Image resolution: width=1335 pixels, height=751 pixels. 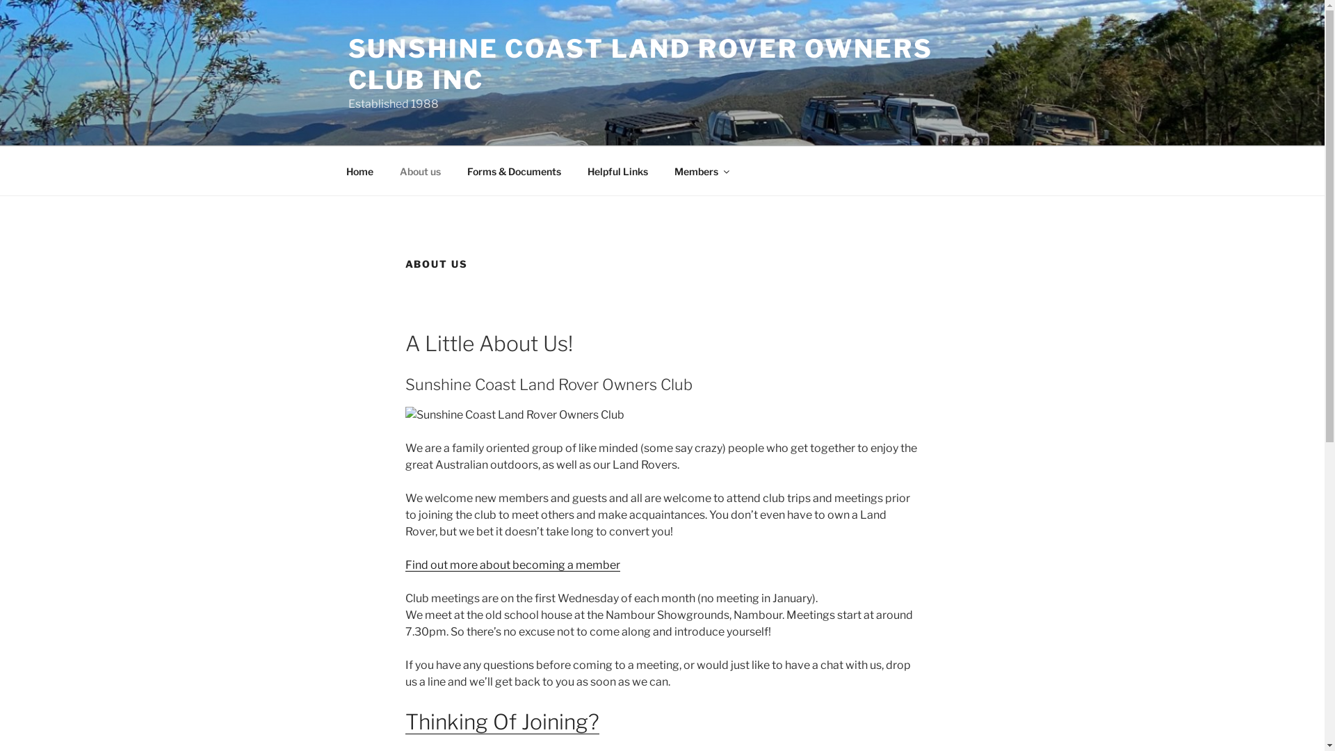 I want to click on Thinking Of Joining?, so click(x=502, y=722).